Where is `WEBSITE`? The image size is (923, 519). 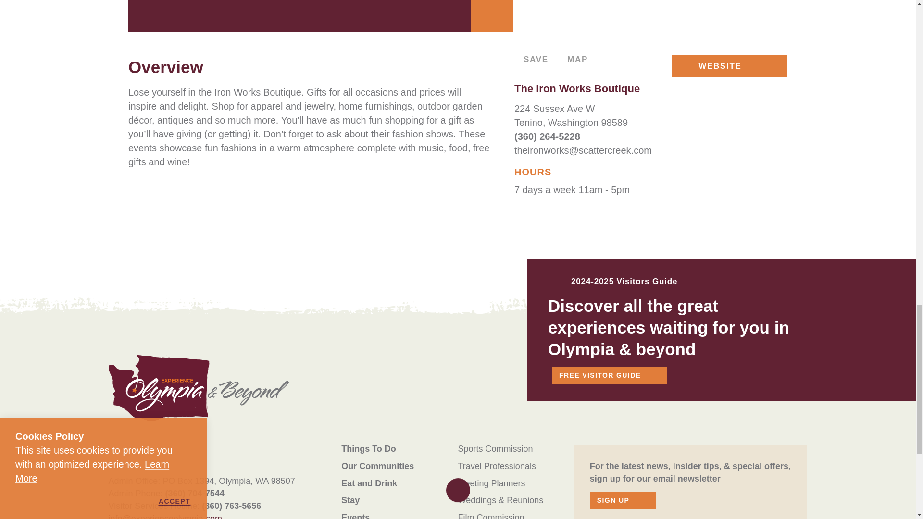 WEBSITE is located at coordinates (729, 66).